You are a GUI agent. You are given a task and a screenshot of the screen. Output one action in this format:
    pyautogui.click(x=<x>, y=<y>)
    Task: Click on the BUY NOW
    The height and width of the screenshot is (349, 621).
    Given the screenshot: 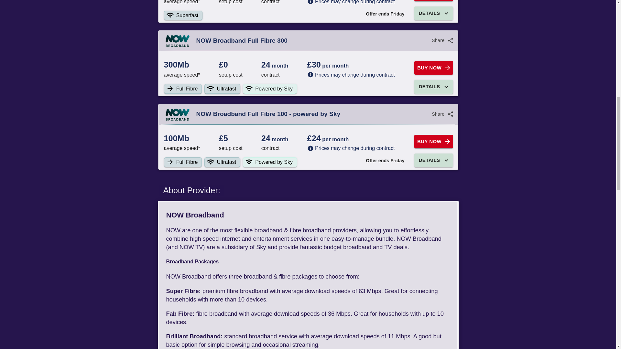 What is the action you would take?
    pyautogui.click(x=433, y=68)
    